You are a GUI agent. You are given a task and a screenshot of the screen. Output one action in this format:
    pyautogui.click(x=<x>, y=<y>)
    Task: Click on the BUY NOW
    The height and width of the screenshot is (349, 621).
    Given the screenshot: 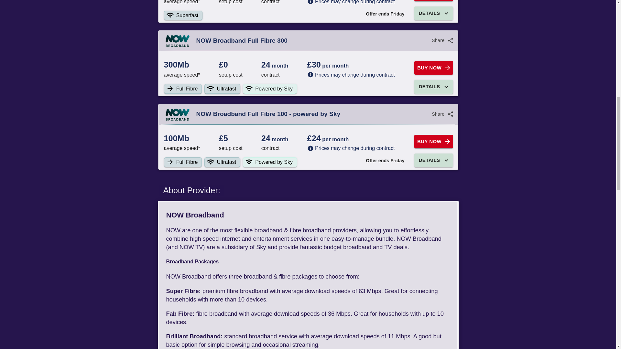 What is the action you would take?
    pyautogui.click(x=433, y=68)
    